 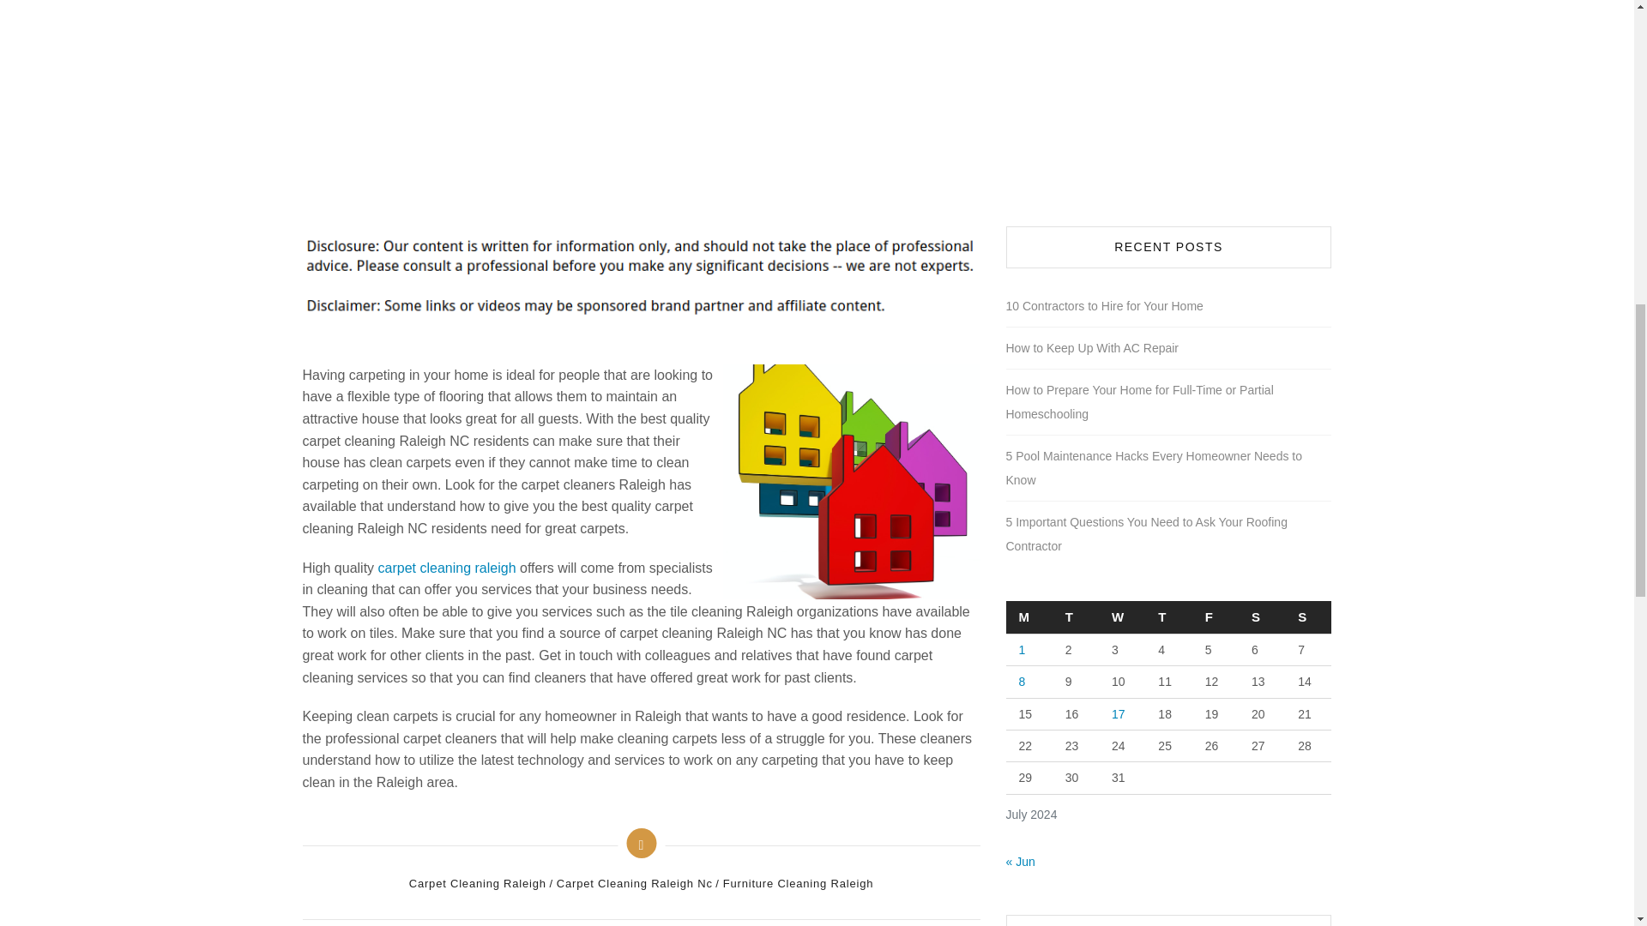 I want to click on Thursday, so click(x=1167, y=617).